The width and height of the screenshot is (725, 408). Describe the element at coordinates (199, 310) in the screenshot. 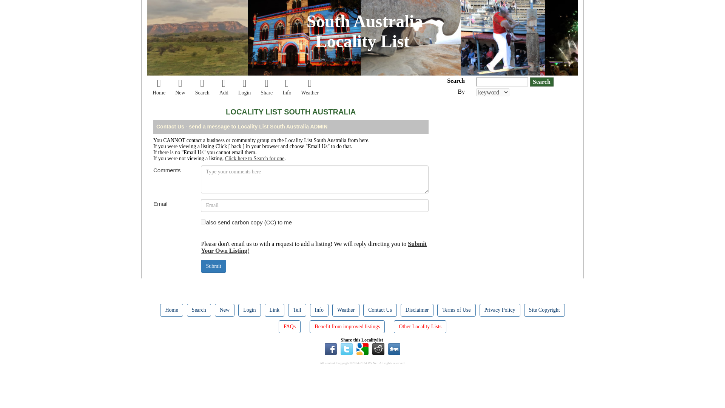

I see `Search` at that location.